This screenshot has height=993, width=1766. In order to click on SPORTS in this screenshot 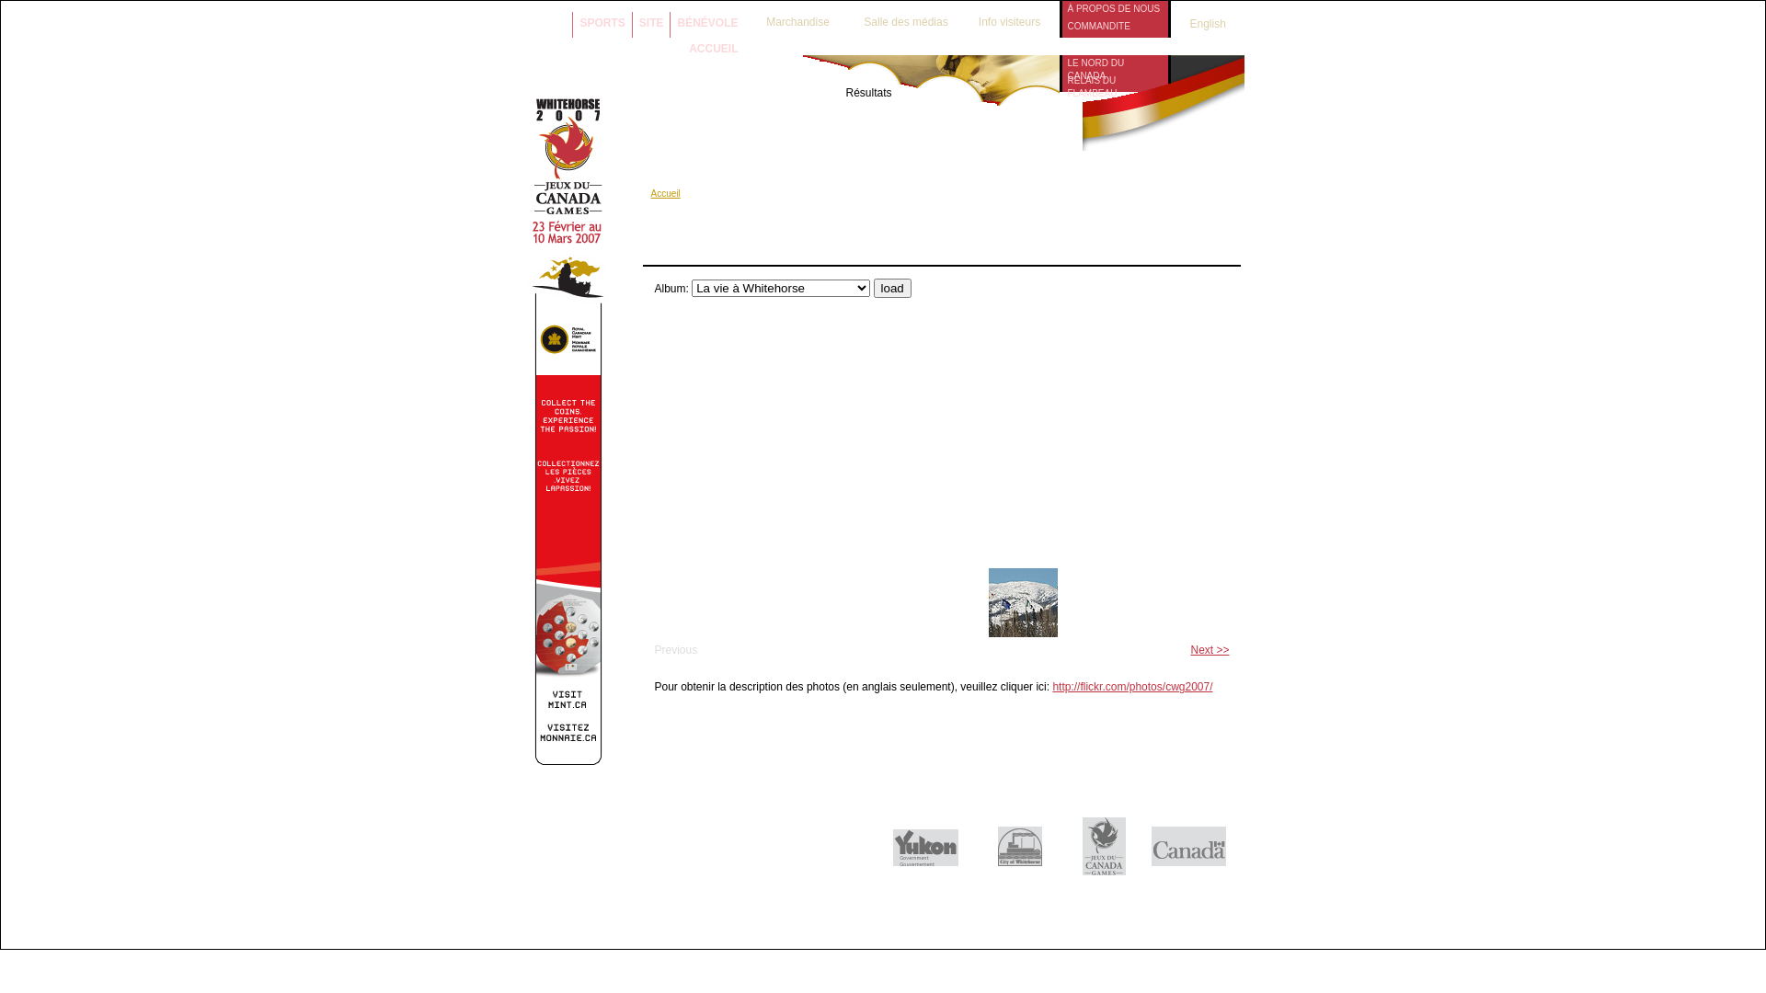, I will do `click(602, 20)`.